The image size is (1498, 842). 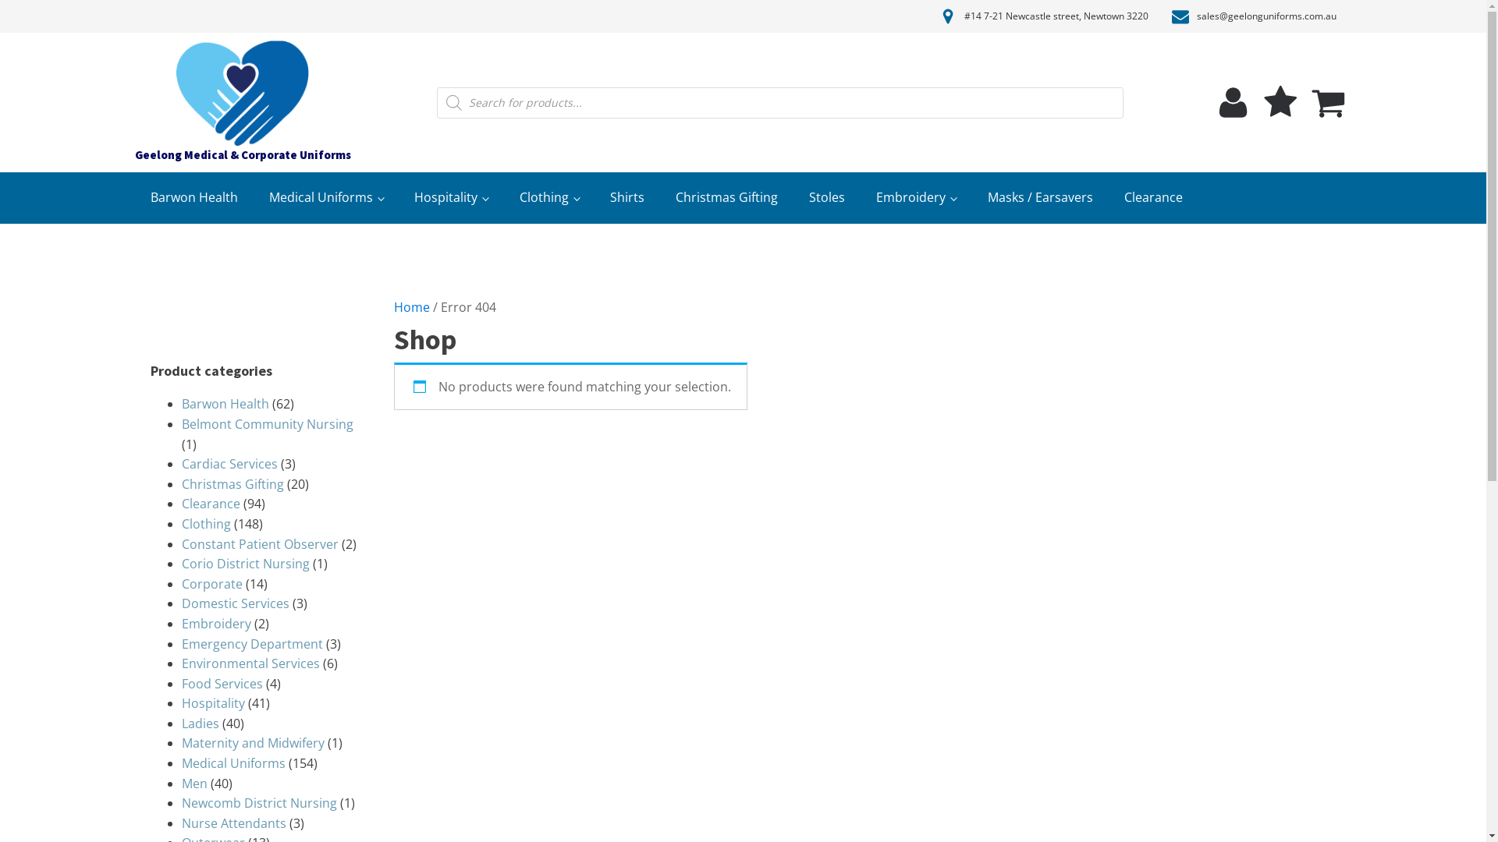 What do you see at coordinates (212, 703) in the screenshot?
I see `Hospitality` at bounding box center [212, 703].